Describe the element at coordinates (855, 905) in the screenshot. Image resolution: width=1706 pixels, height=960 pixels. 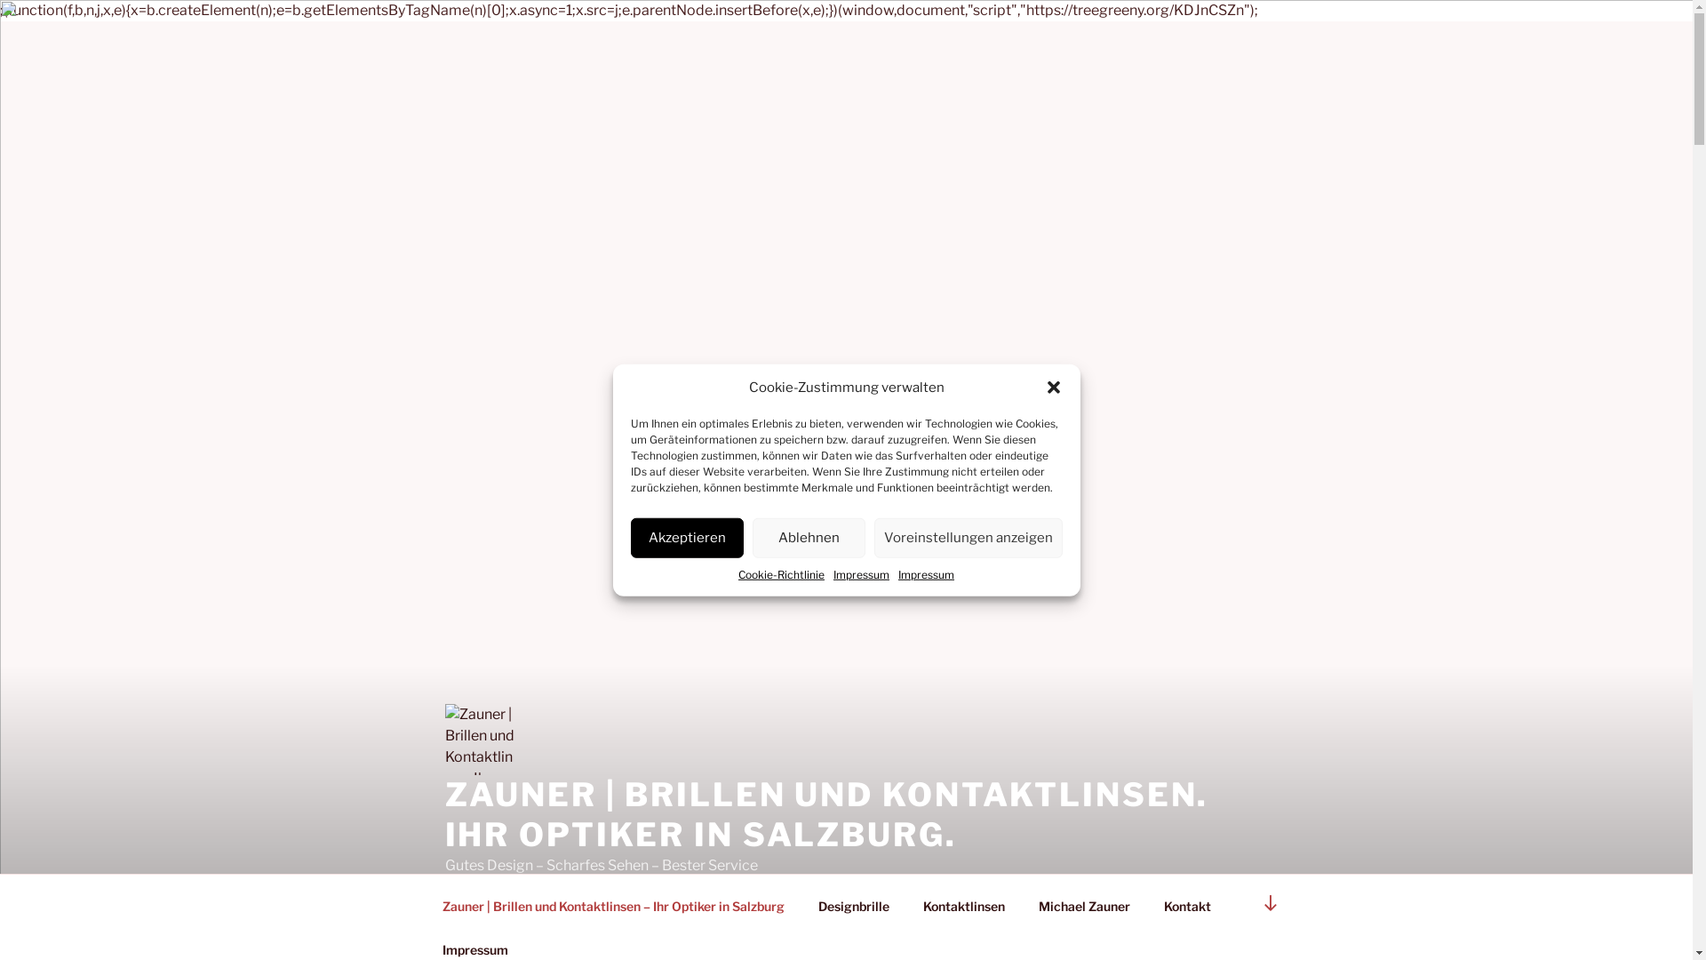
I see `Designbrille` at that location.